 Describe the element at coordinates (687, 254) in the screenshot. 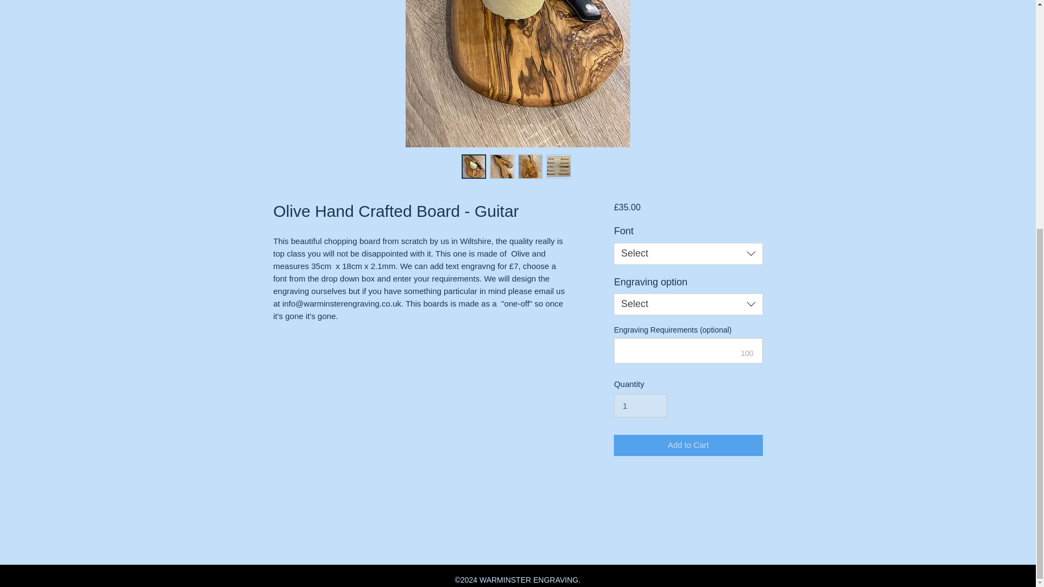

I see `Select` at that location.